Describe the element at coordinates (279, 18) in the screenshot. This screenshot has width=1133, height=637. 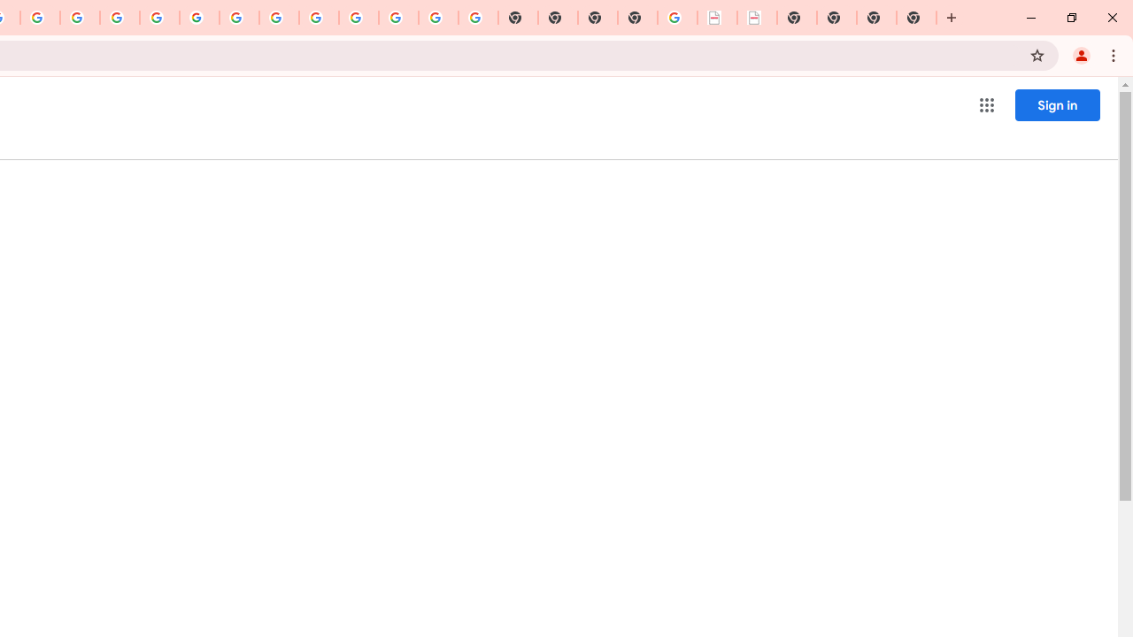
I see `Browse Chrome as a guest - Computer - Google Chrome Help` at that location.